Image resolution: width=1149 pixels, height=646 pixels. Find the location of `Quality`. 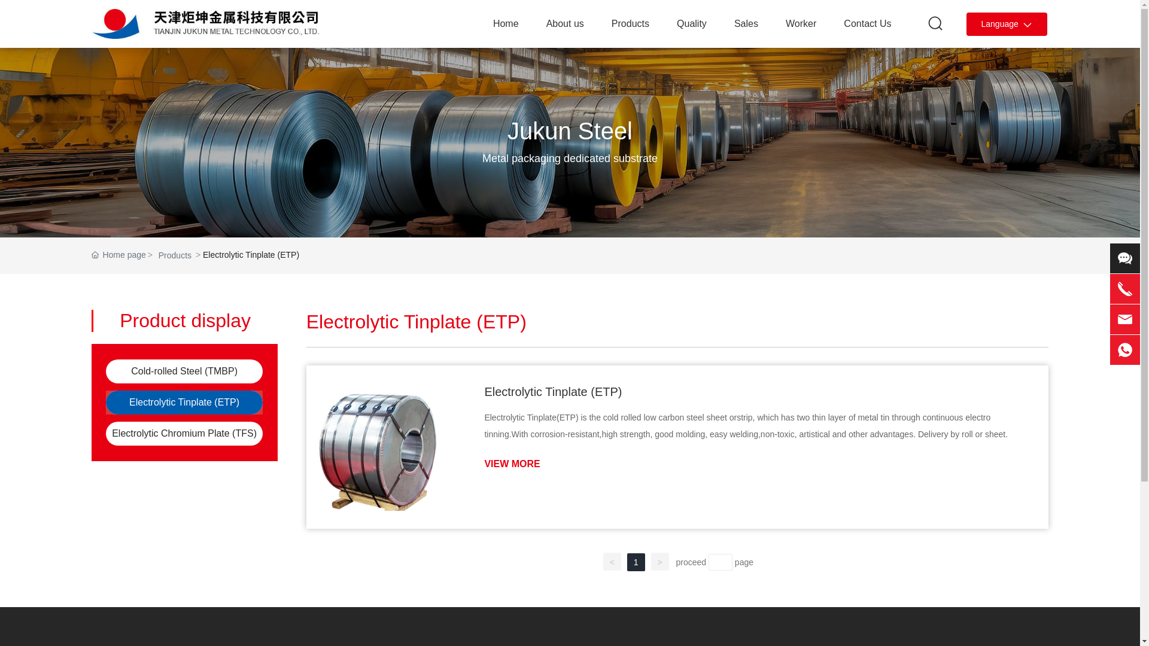

Quality is located at coordinates (692, 24).